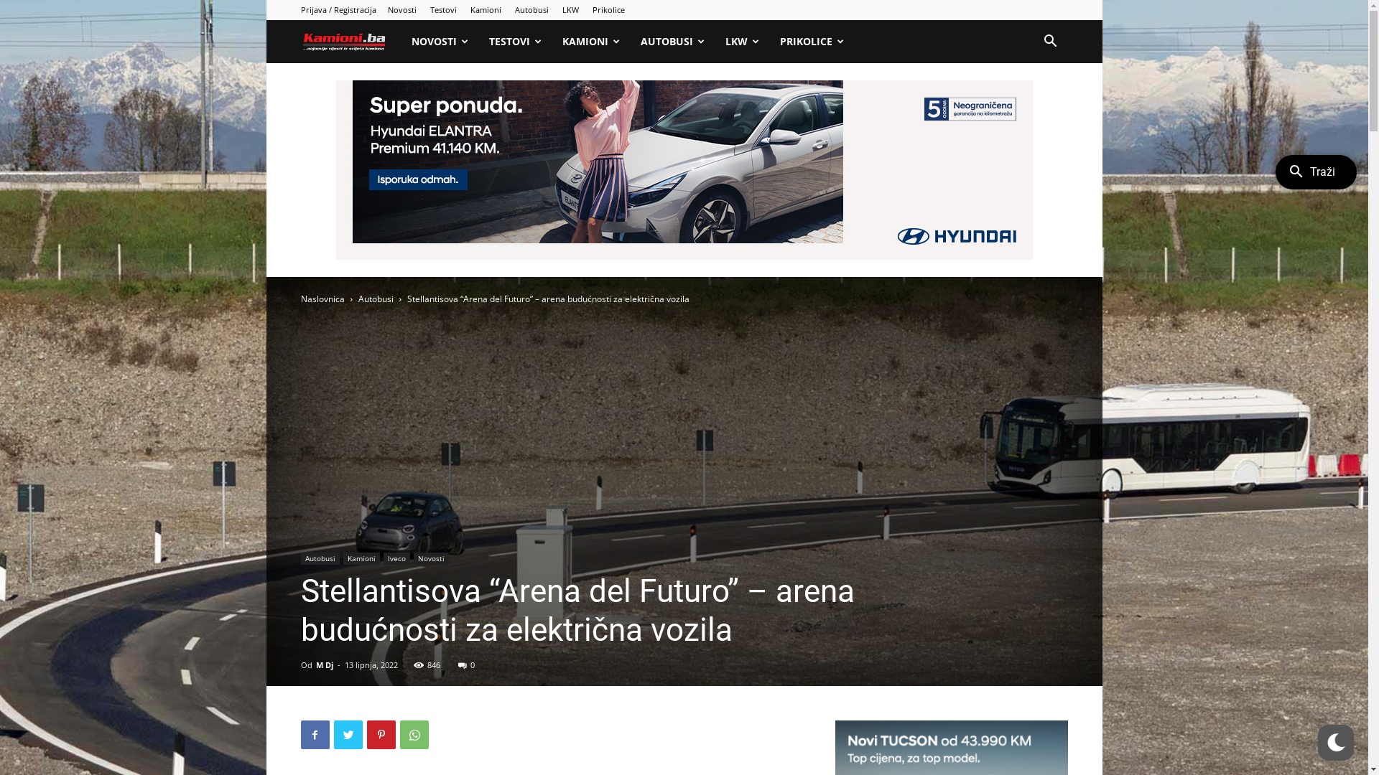 This screenshot has width=1379, height=775. Describe the element at coordinates (348, 735) in the screenshot. I see `Twitter` at that location.